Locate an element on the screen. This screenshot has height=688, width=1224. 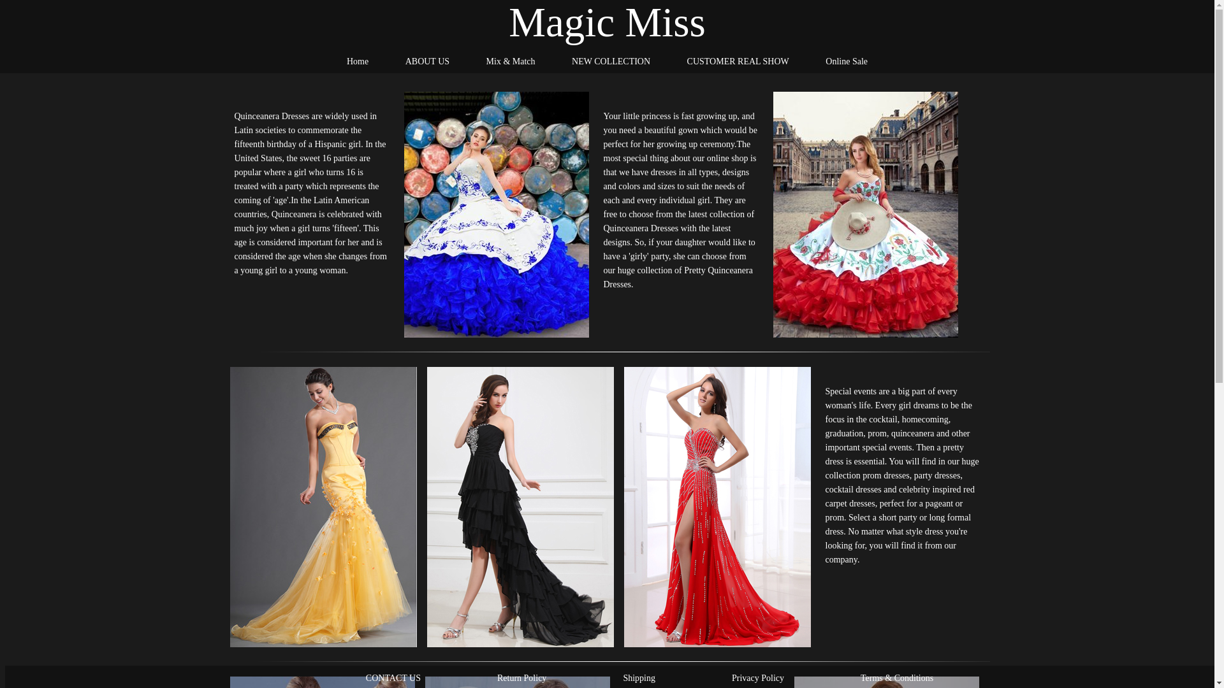
CONTACT US is located at coordinates (393, 678).